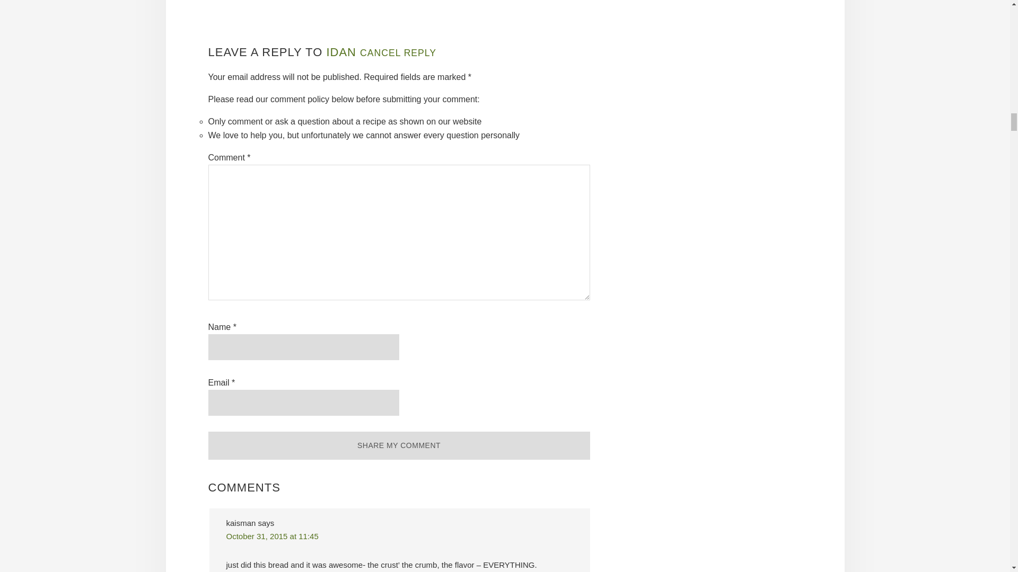 The image size is (1018, 572). What do you see at coordinates (398, 446) in the screenshot?
I see `Share My Comment` at bounding box center [398, 446].